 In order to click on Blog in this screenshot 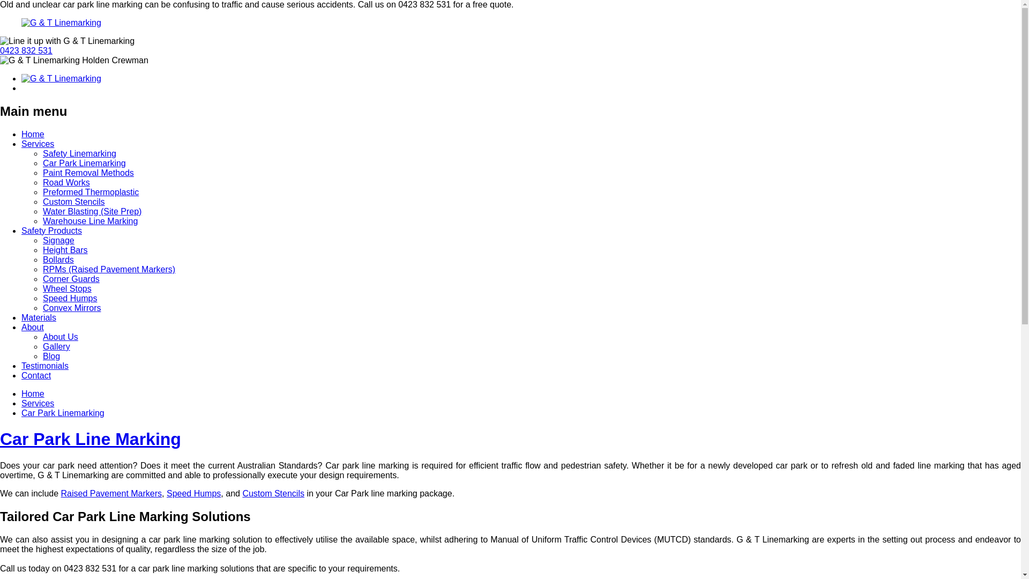, I will do `click(51, 356)`.